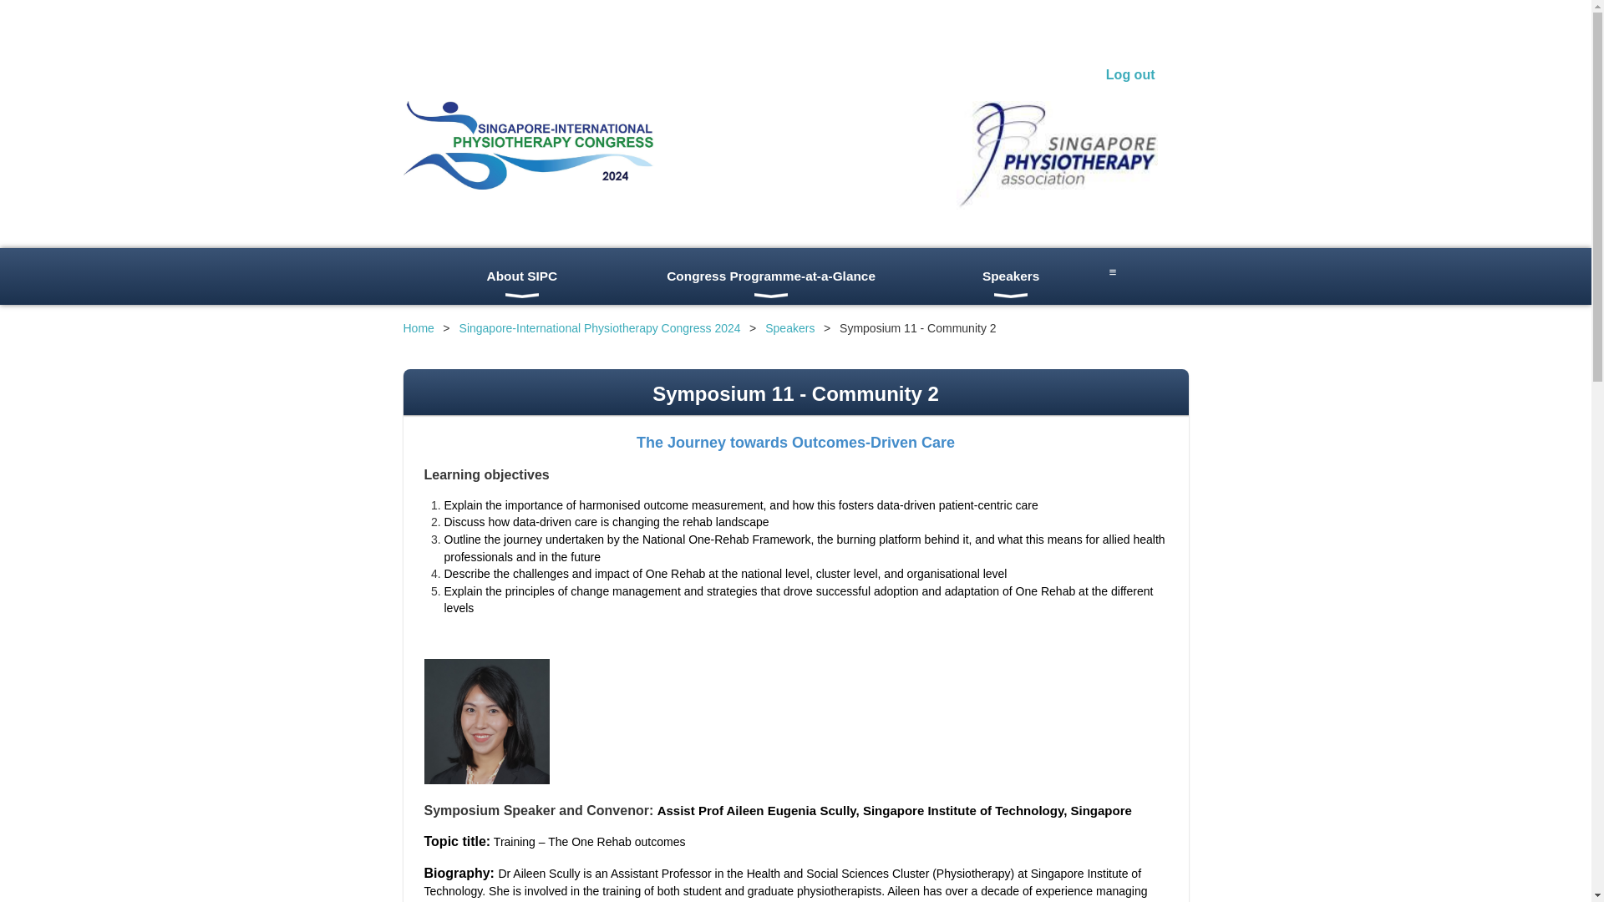  Describe the element at coordinates (1130, 75) in the screenshot. I see `Log out` at that location.